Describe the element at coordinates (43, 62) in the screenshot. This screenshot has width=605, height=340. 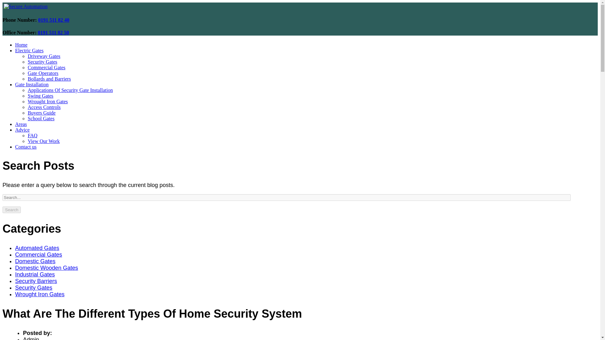
I see `Security Gates` at that location.